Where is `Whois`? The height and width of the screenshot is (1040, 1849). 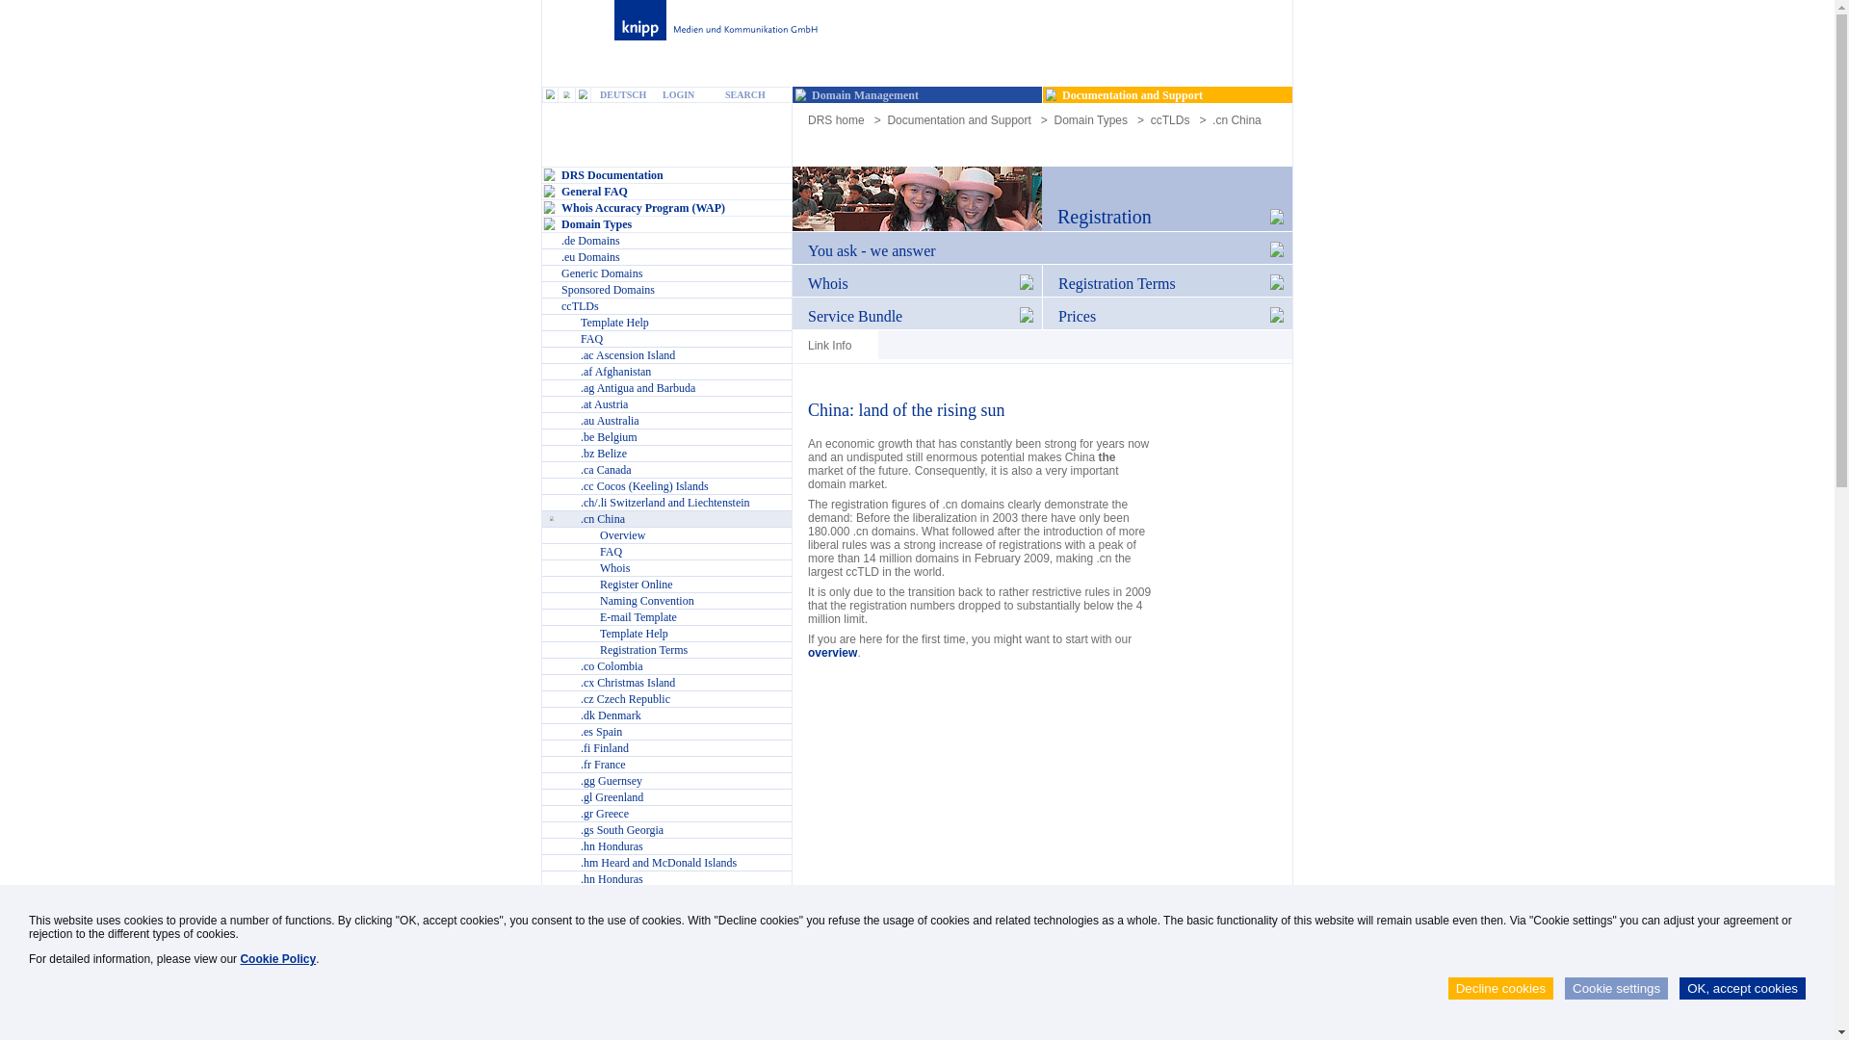
Whois is located at coordinates (917, 293).